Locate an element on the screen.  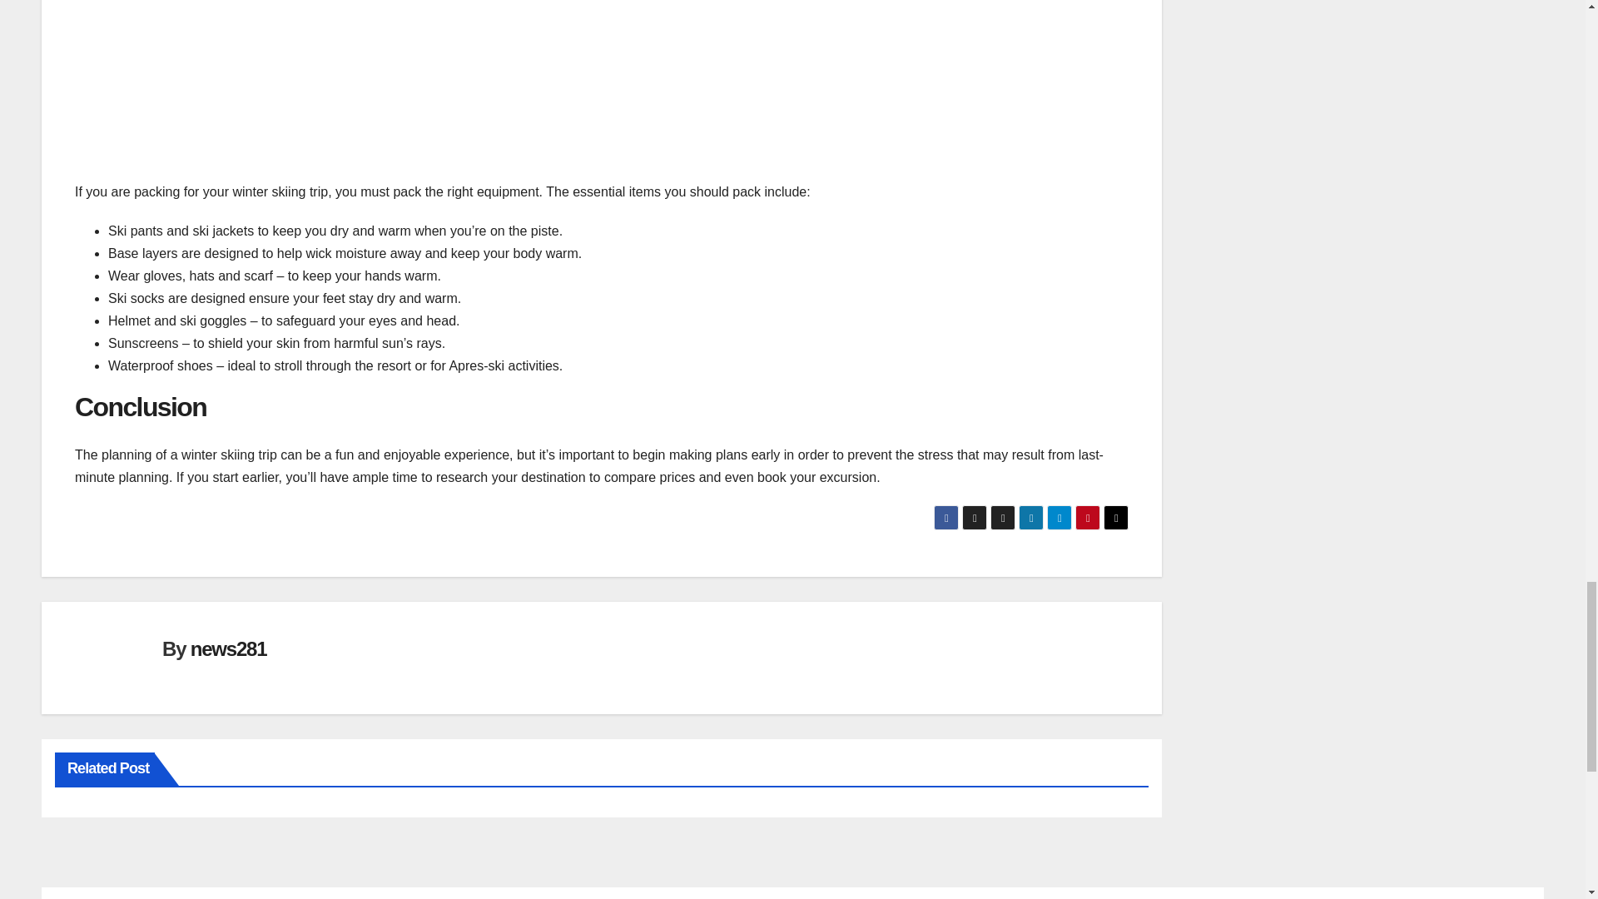
news281 is located at coordinates (228, 648).